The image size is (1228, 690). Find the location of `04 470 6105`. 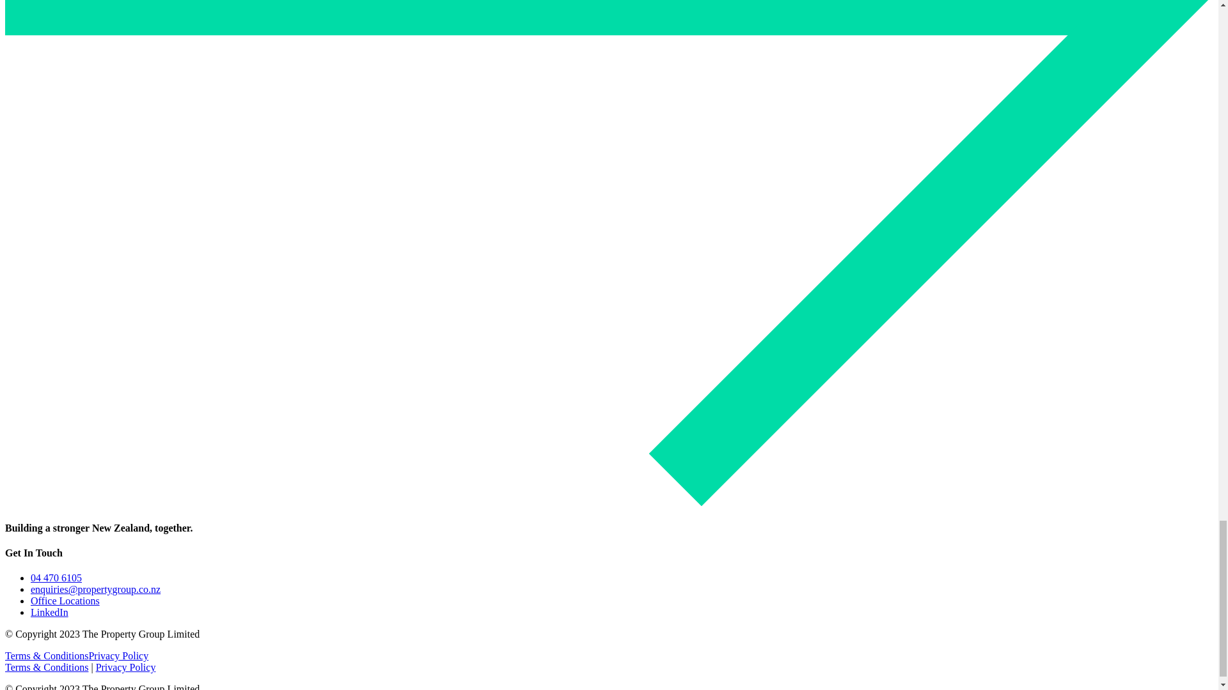

04 470 6105 is located at coordinates (56, 578).